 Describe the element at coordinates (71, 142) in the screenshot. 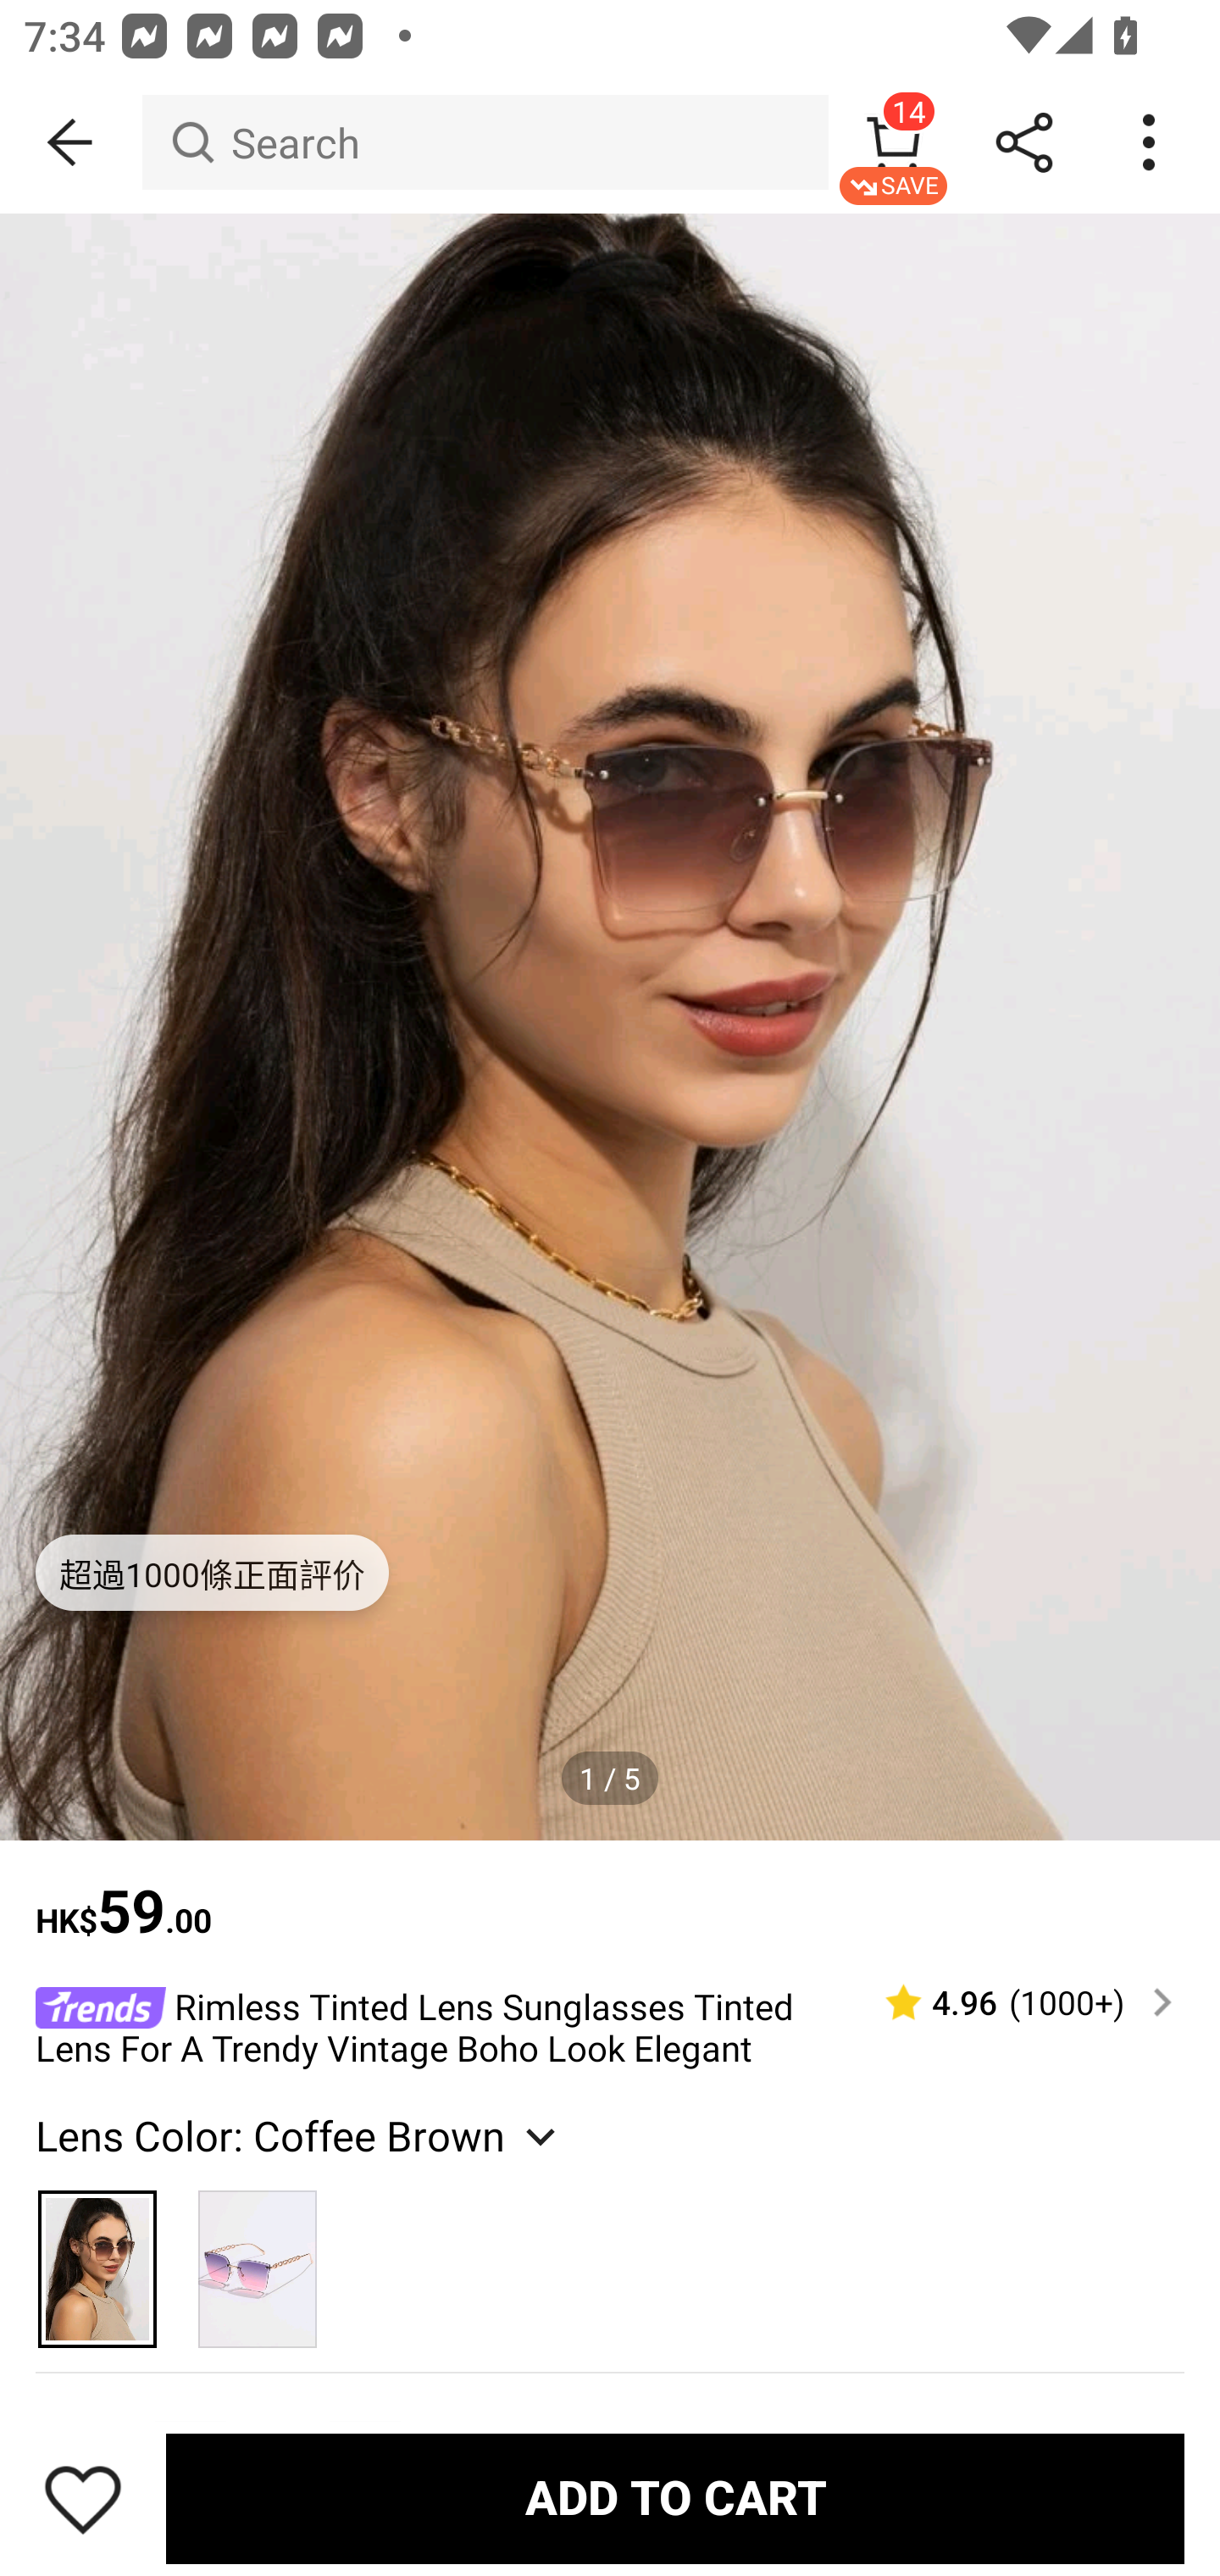

I see `BACK` at that location.